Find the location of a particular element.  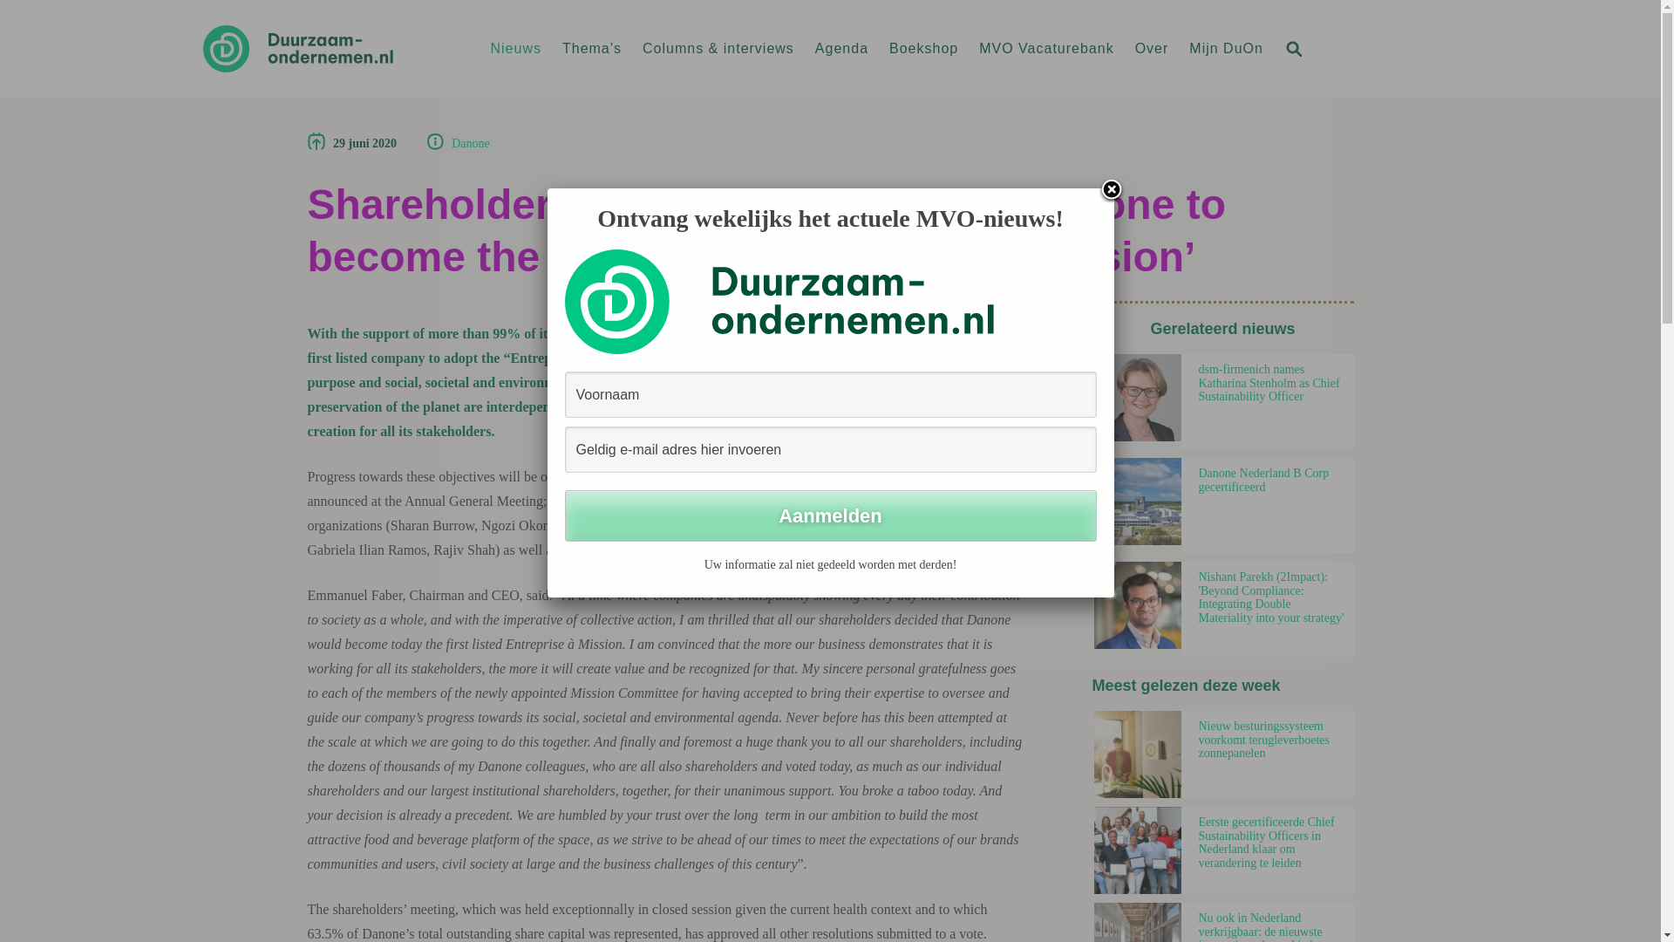

Agenda is located at coordinates (842, 49).